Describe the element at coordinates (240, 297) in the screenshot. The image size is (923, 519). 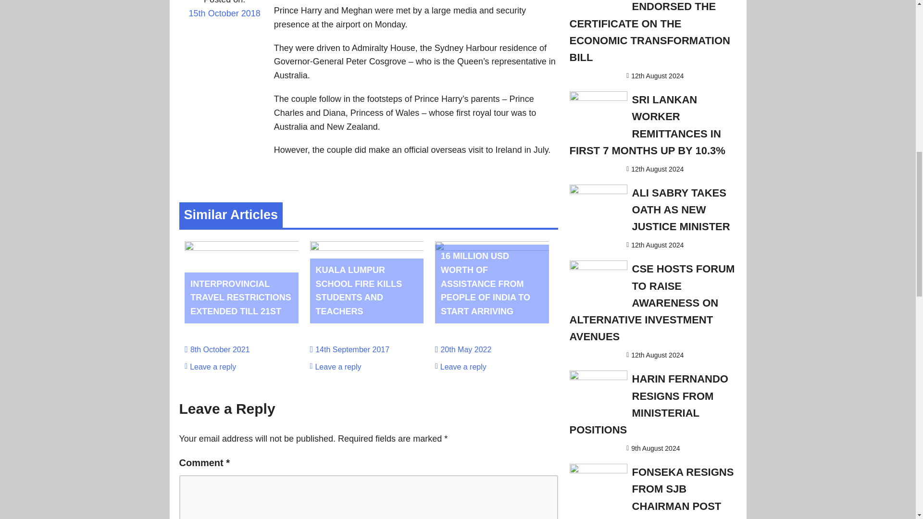
I see `INTERPROVINCIAL TRAVEL RESTRICTIONS EXTENDED TILL 21ST` at that location.